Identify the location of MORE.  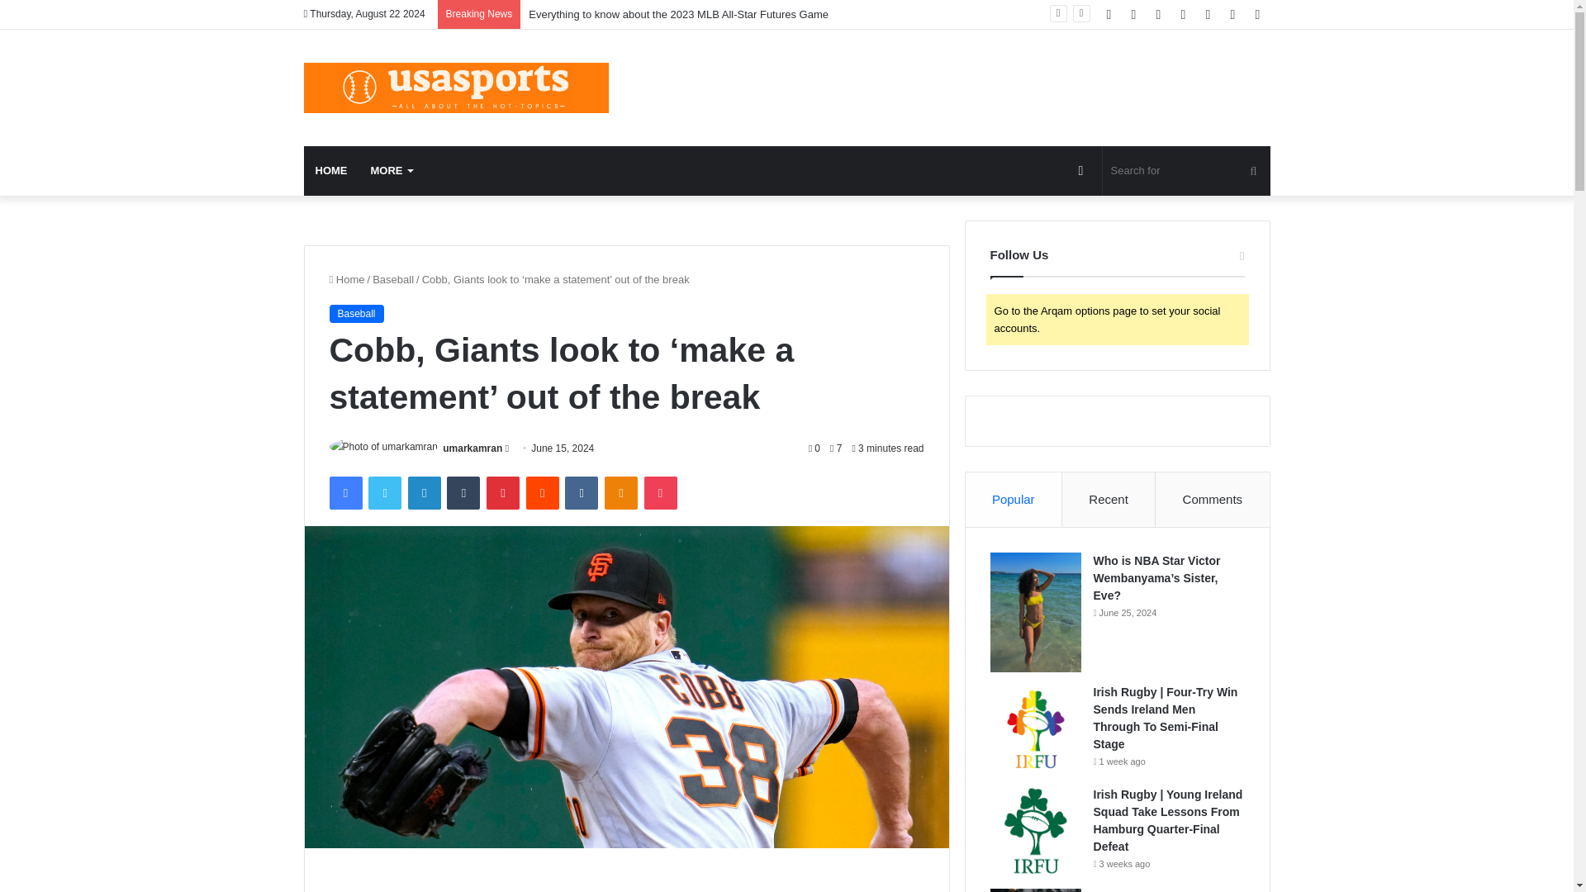
(390, 170).